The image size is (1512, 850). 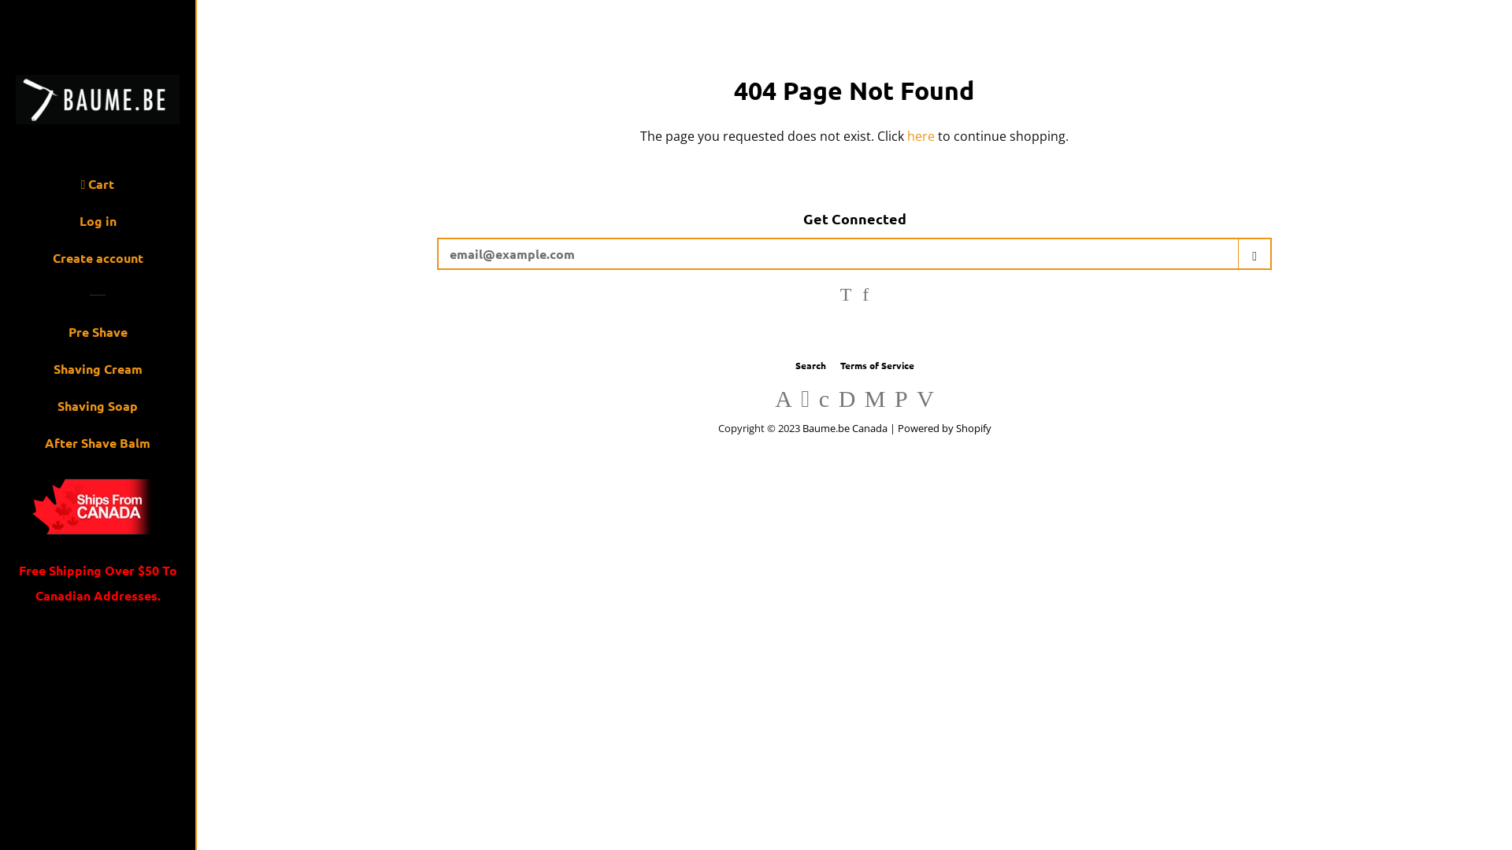 I want to click on Shaving Soap, so click(x=98, y=412).